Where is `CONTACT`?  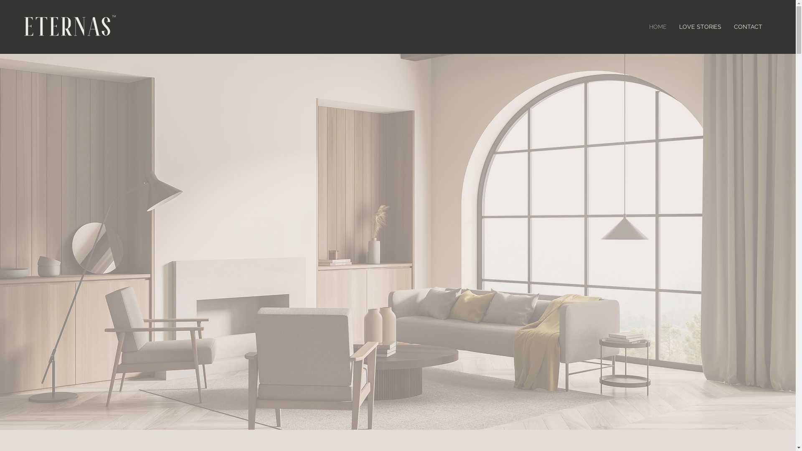 CONTACT is located at coordinates (748, 27).